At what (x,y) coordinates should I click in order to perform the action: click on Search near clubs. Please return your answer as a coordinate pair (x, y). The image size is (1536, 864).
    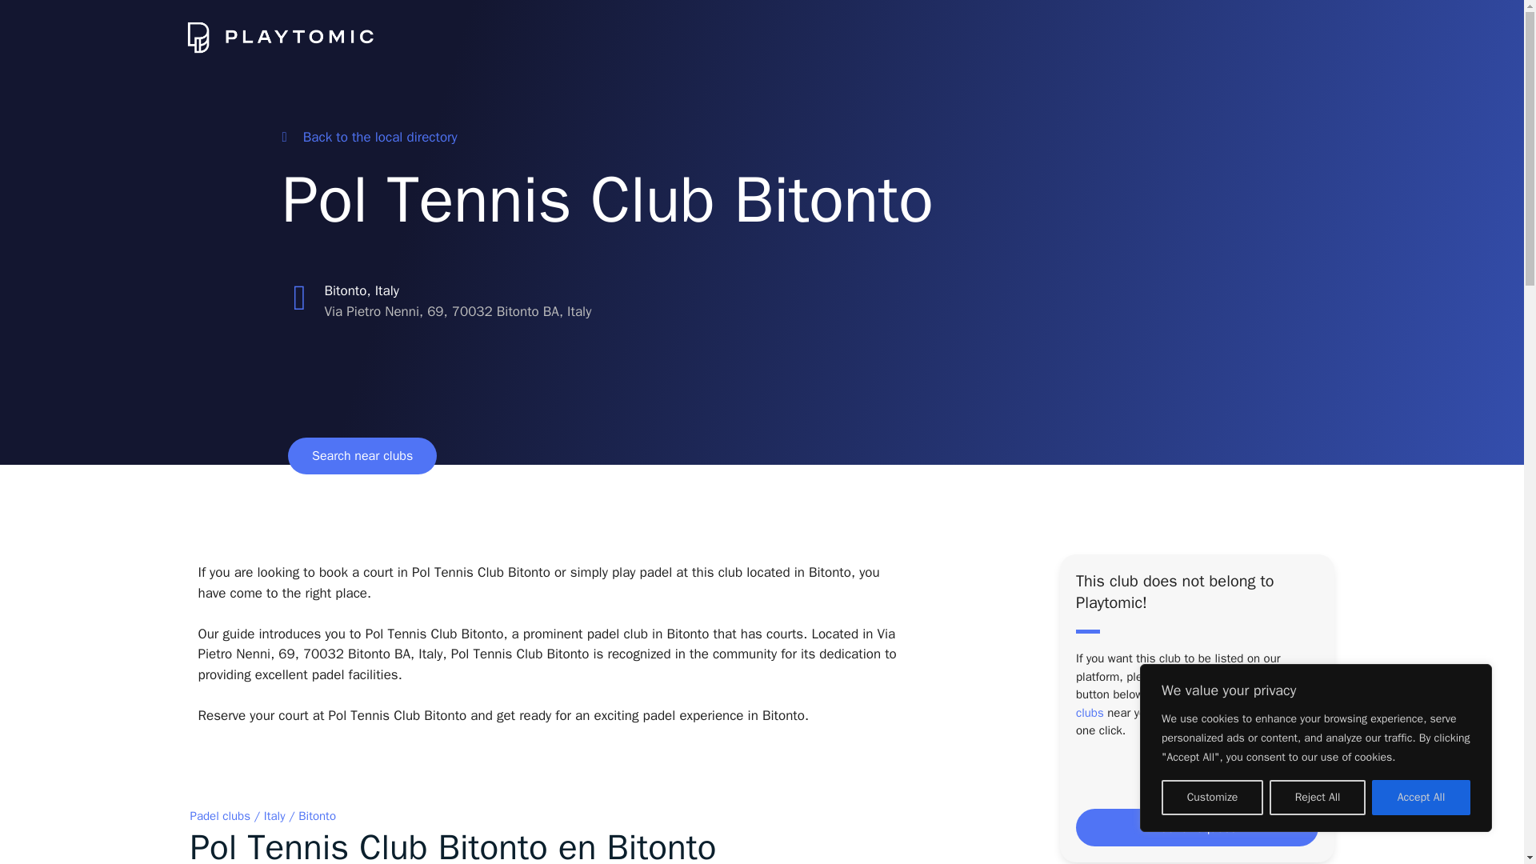
    Looking at the image, I should click on (362, 455).